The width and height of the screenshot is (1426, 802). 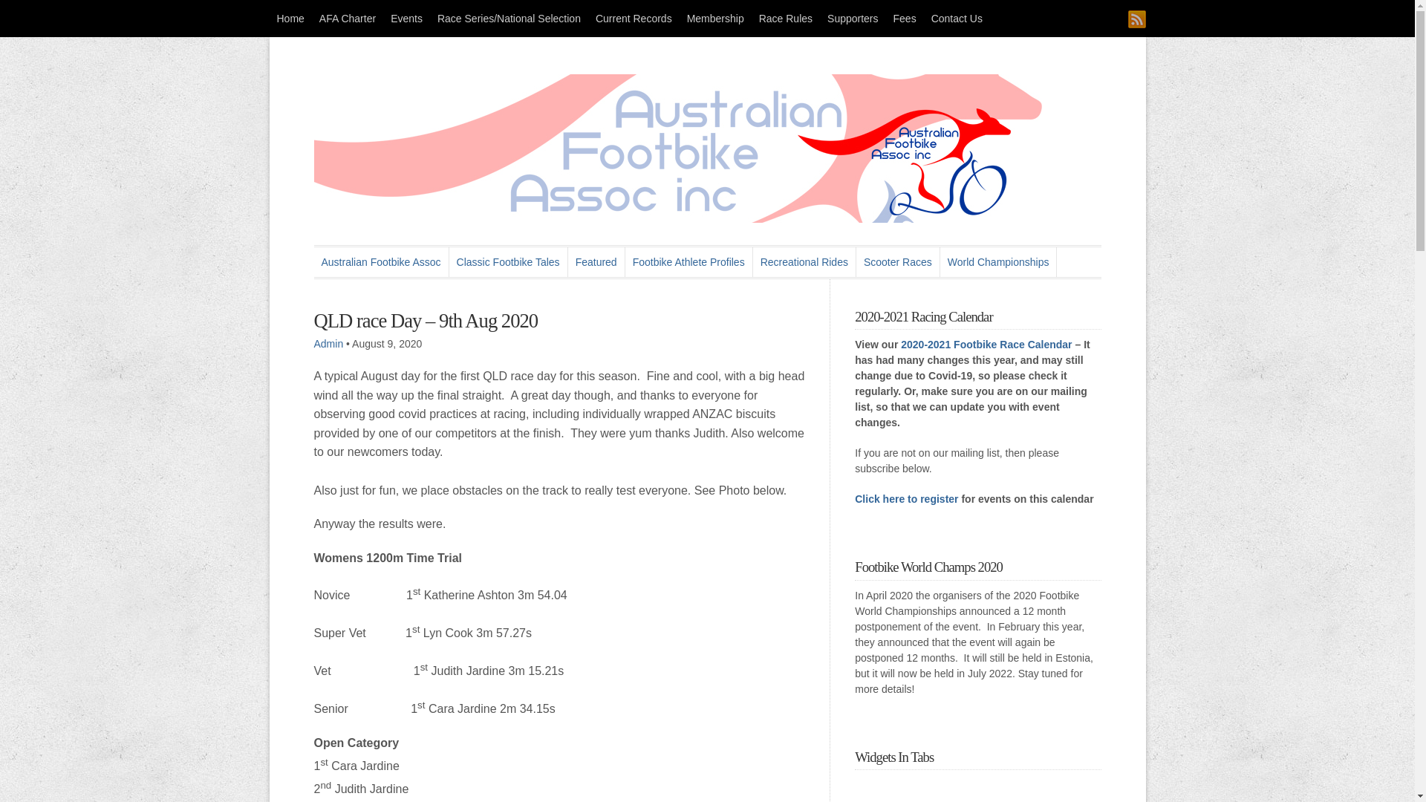 What do you see at coordinates (509, 262) in the screenshot?
I see `Classic Footbike Tales` at bounding box center [509, 262].